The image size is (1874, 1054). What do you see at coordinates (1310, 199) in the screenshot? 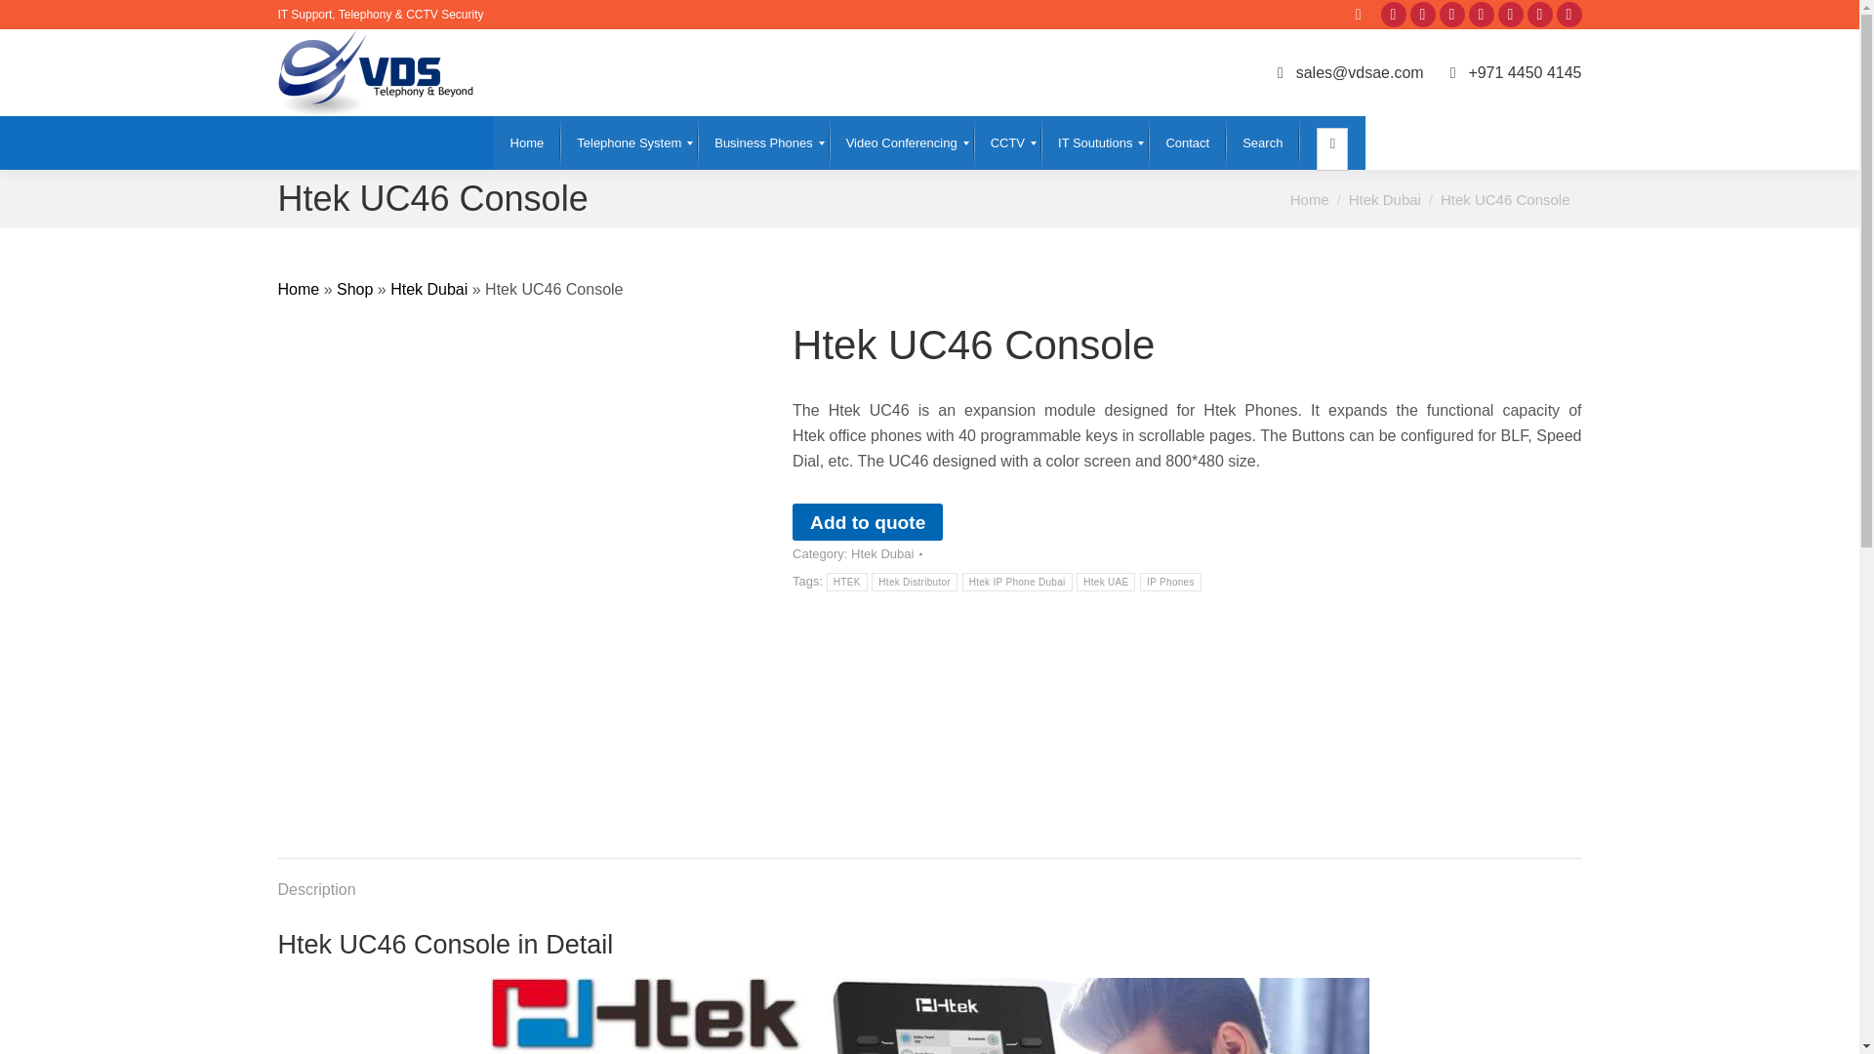
I see `Home` at bounding box center [1310, 199].